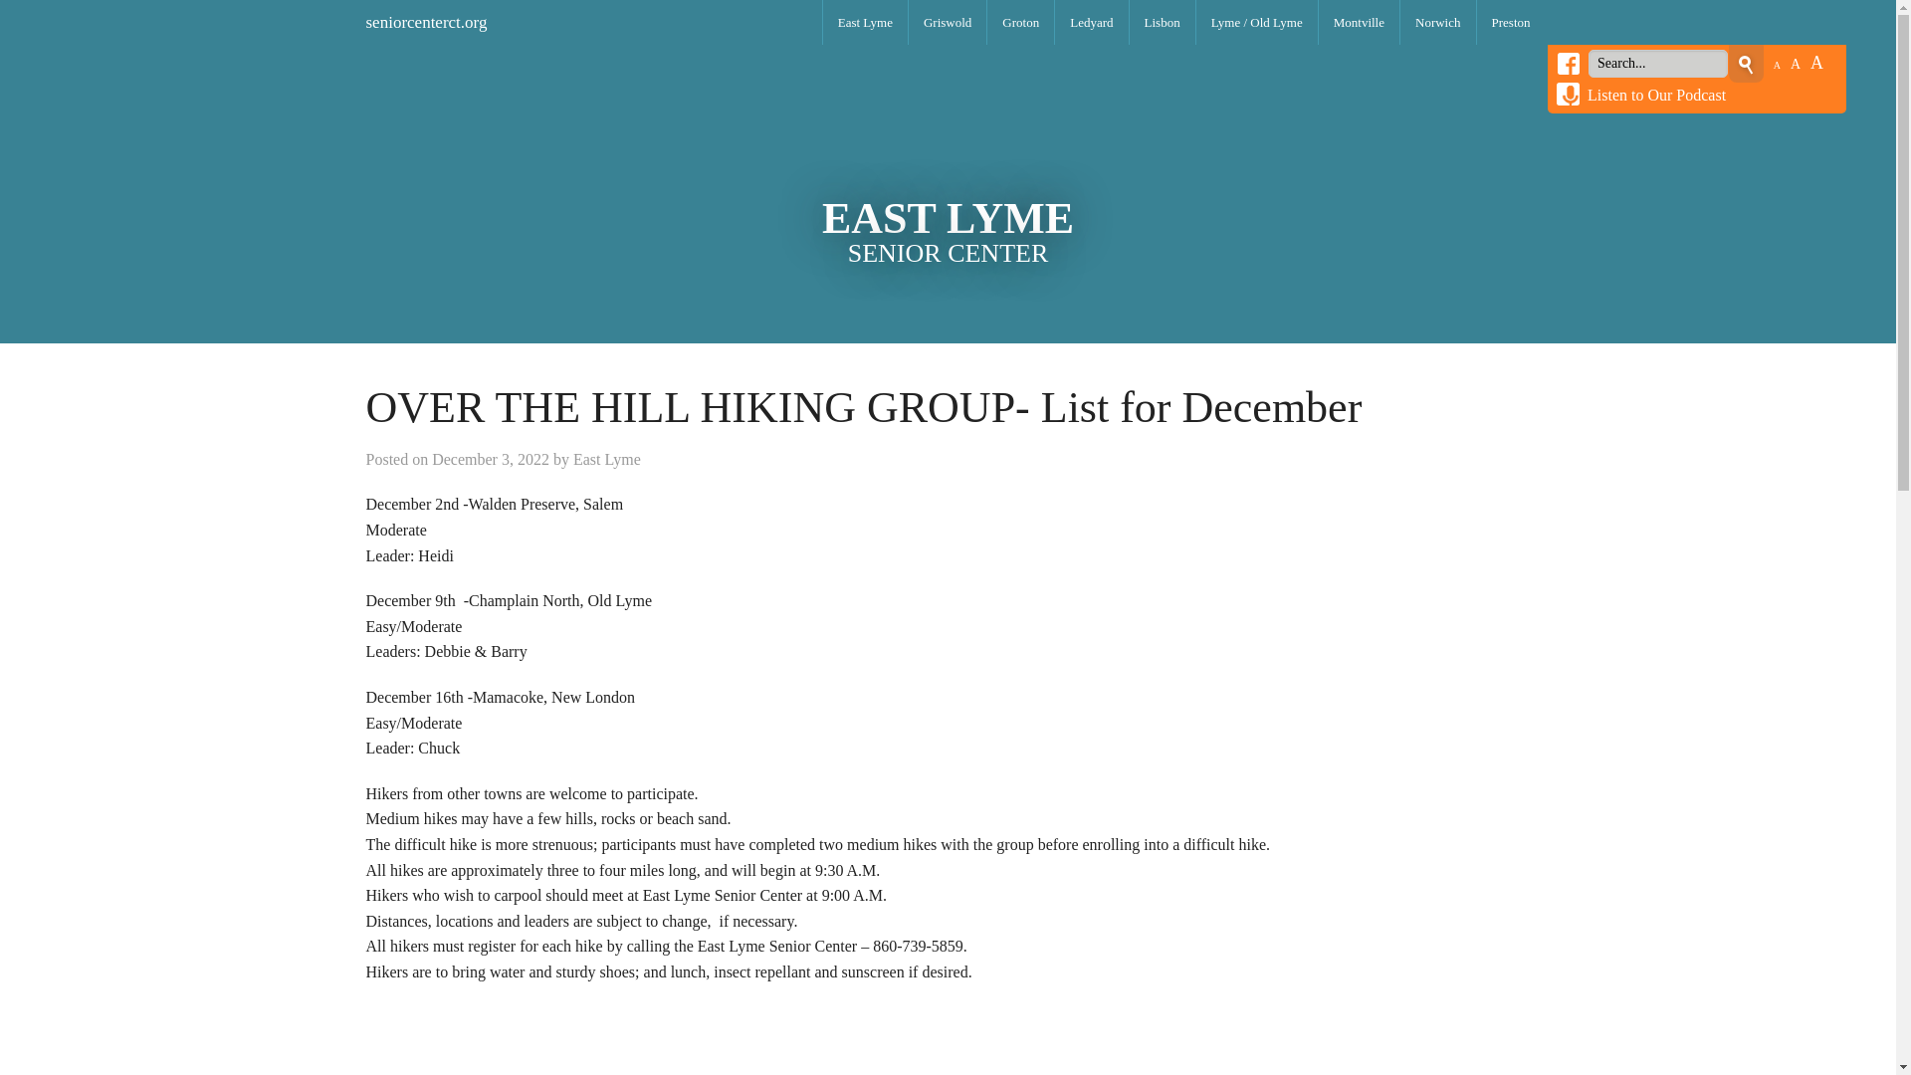 The width and height of the screenshot is (1911, 1075). I want to click on Programs, so click(1021, 111).